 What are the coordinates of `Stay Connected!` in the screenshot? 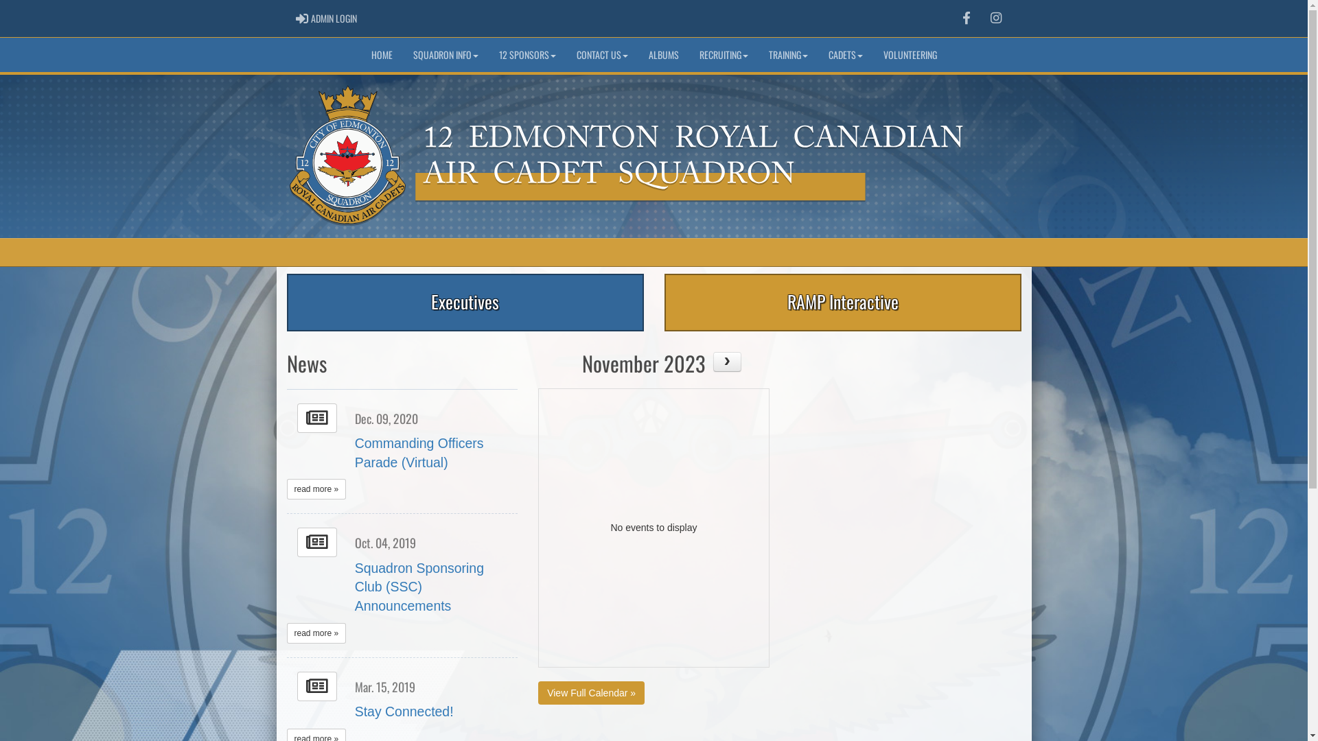 It's located at (404, 711).